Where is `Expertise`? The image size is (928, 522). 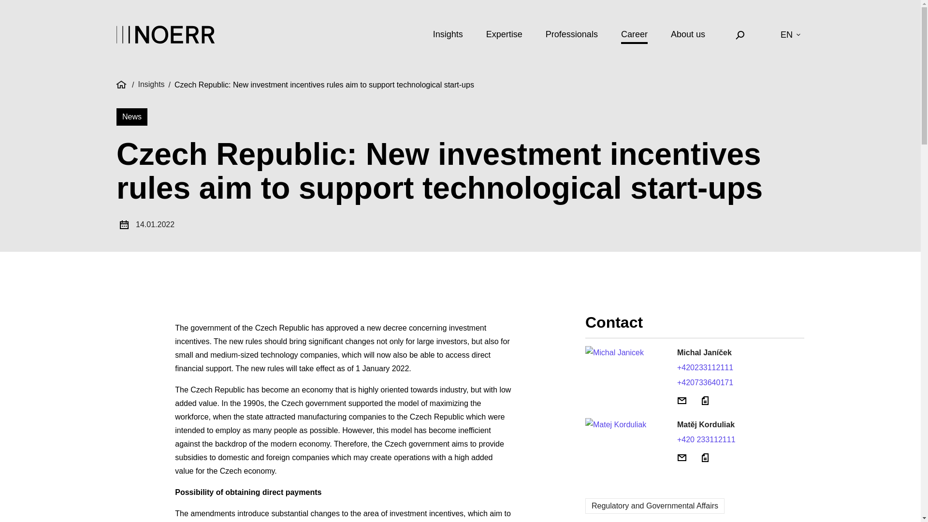 Expertise is located at coordinates (504, 36).